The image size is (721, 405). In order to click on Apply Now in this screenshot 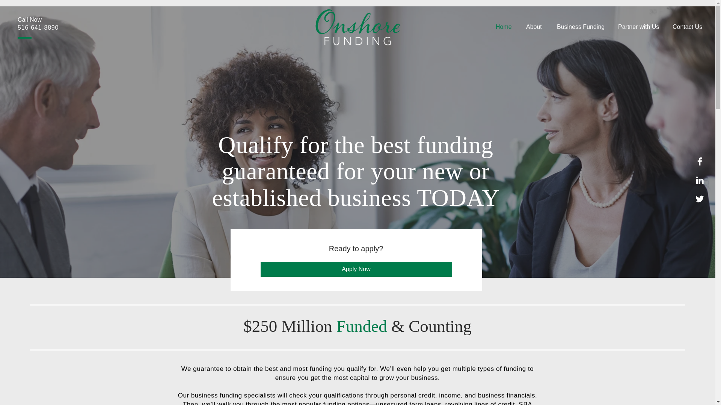, I will do `click(356, 269)`.